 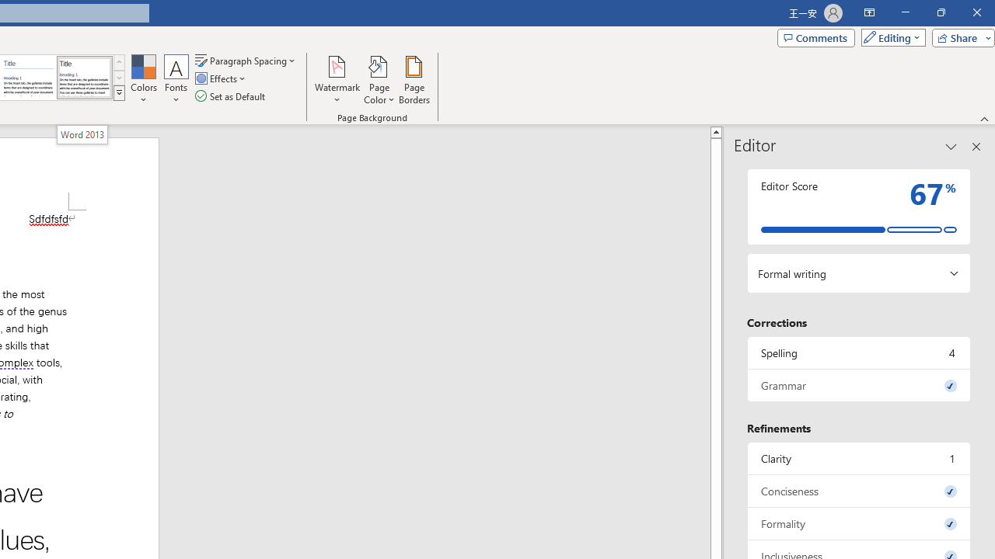 I want to click on Row Down, so click(x=119, y=78).